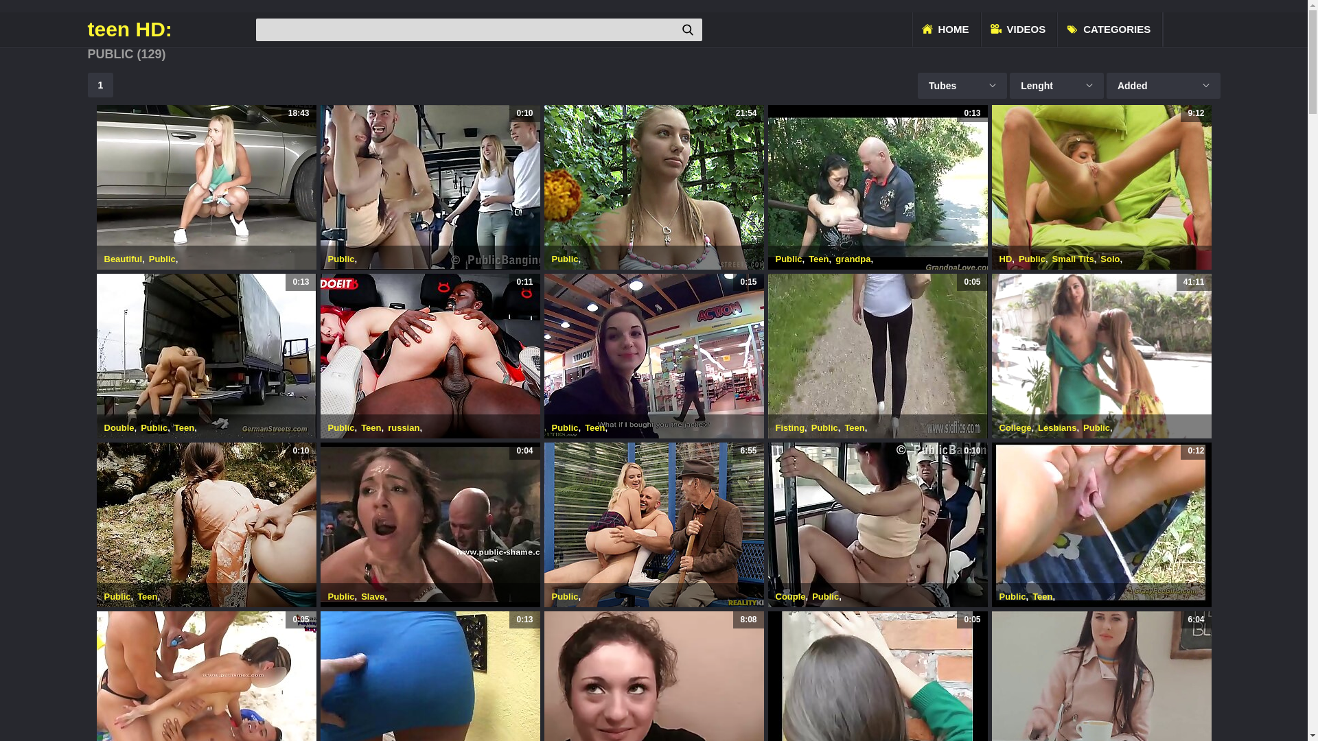 This screenshot has height=741, width=1318. I want to click on HOME, so click(946, 30).